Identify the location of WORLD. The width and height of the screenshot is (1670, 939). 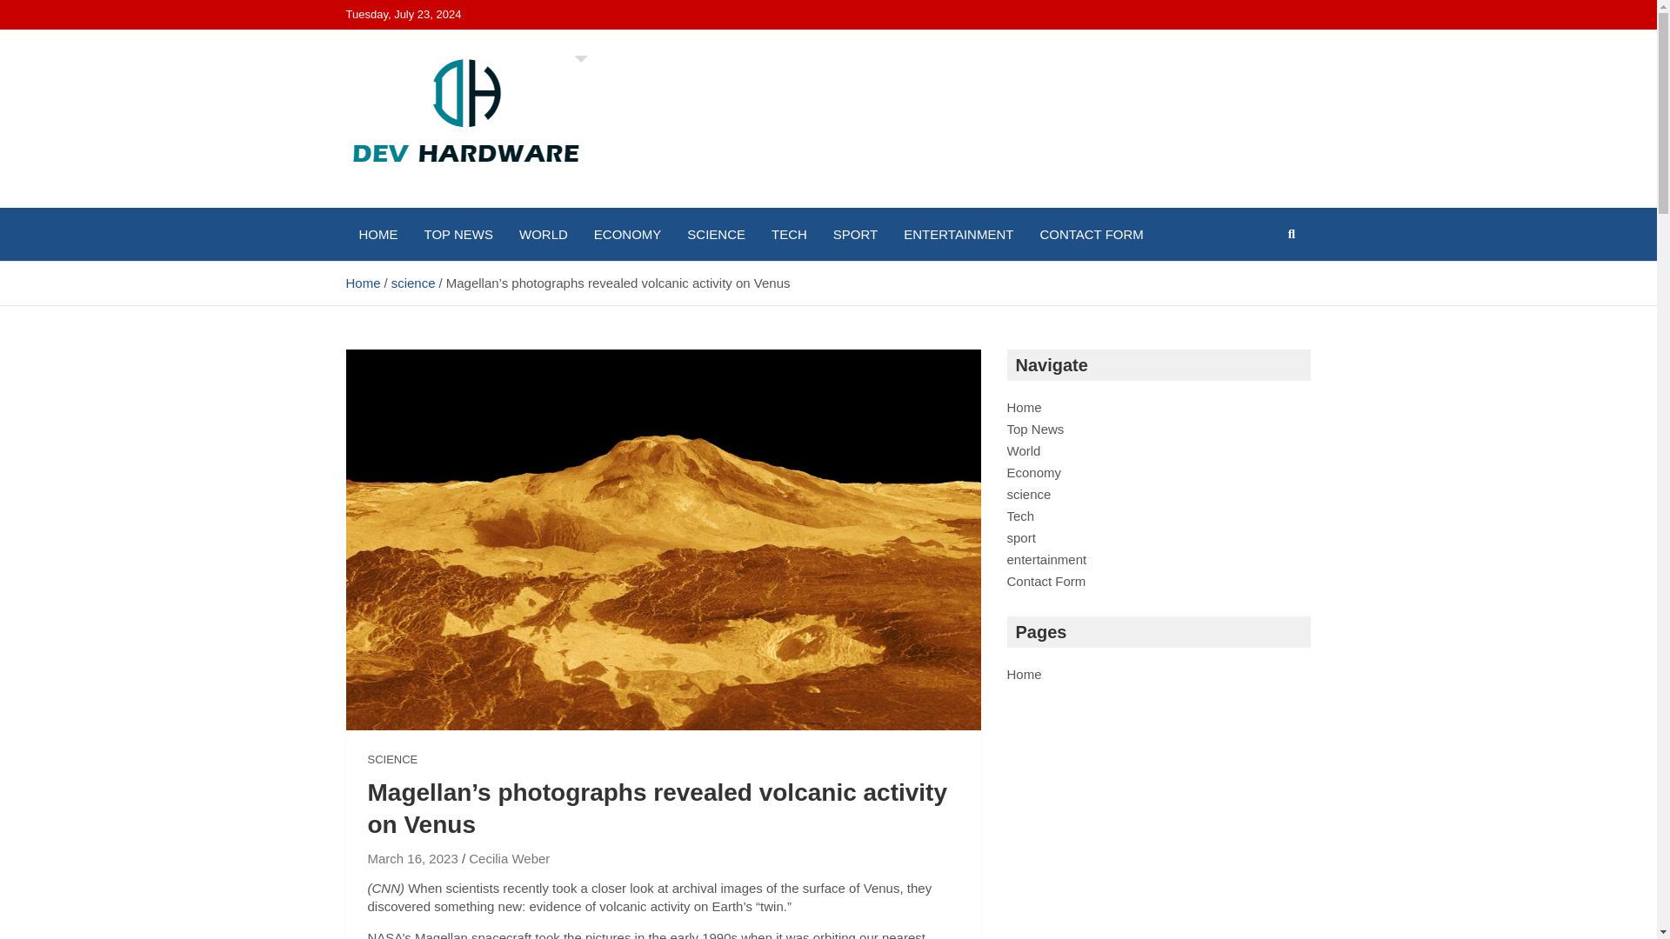
(543, 234).